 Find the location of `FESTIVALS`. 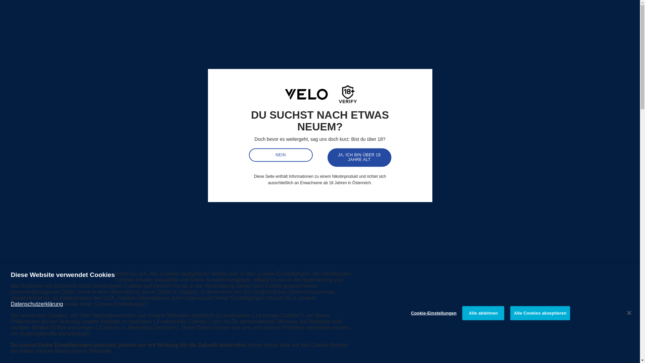

FESTIVALS is located at coordinates (562, 35).